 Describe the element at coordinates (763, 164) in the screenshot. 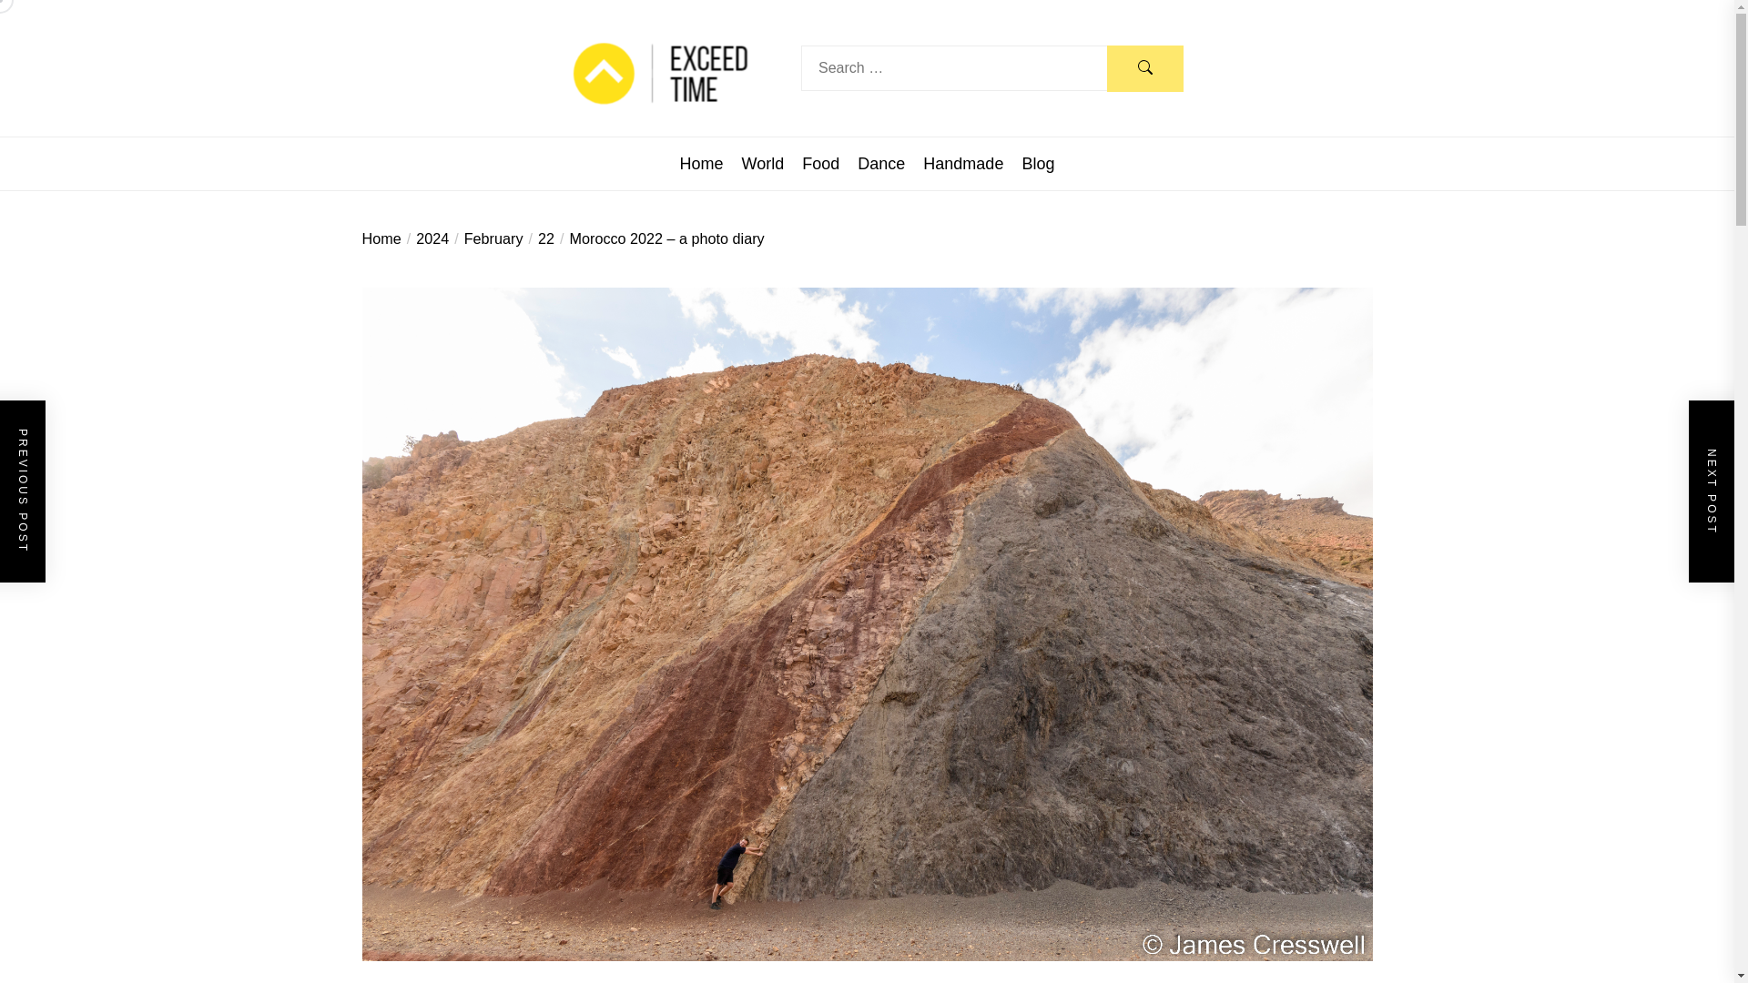

I see `World` at that location.